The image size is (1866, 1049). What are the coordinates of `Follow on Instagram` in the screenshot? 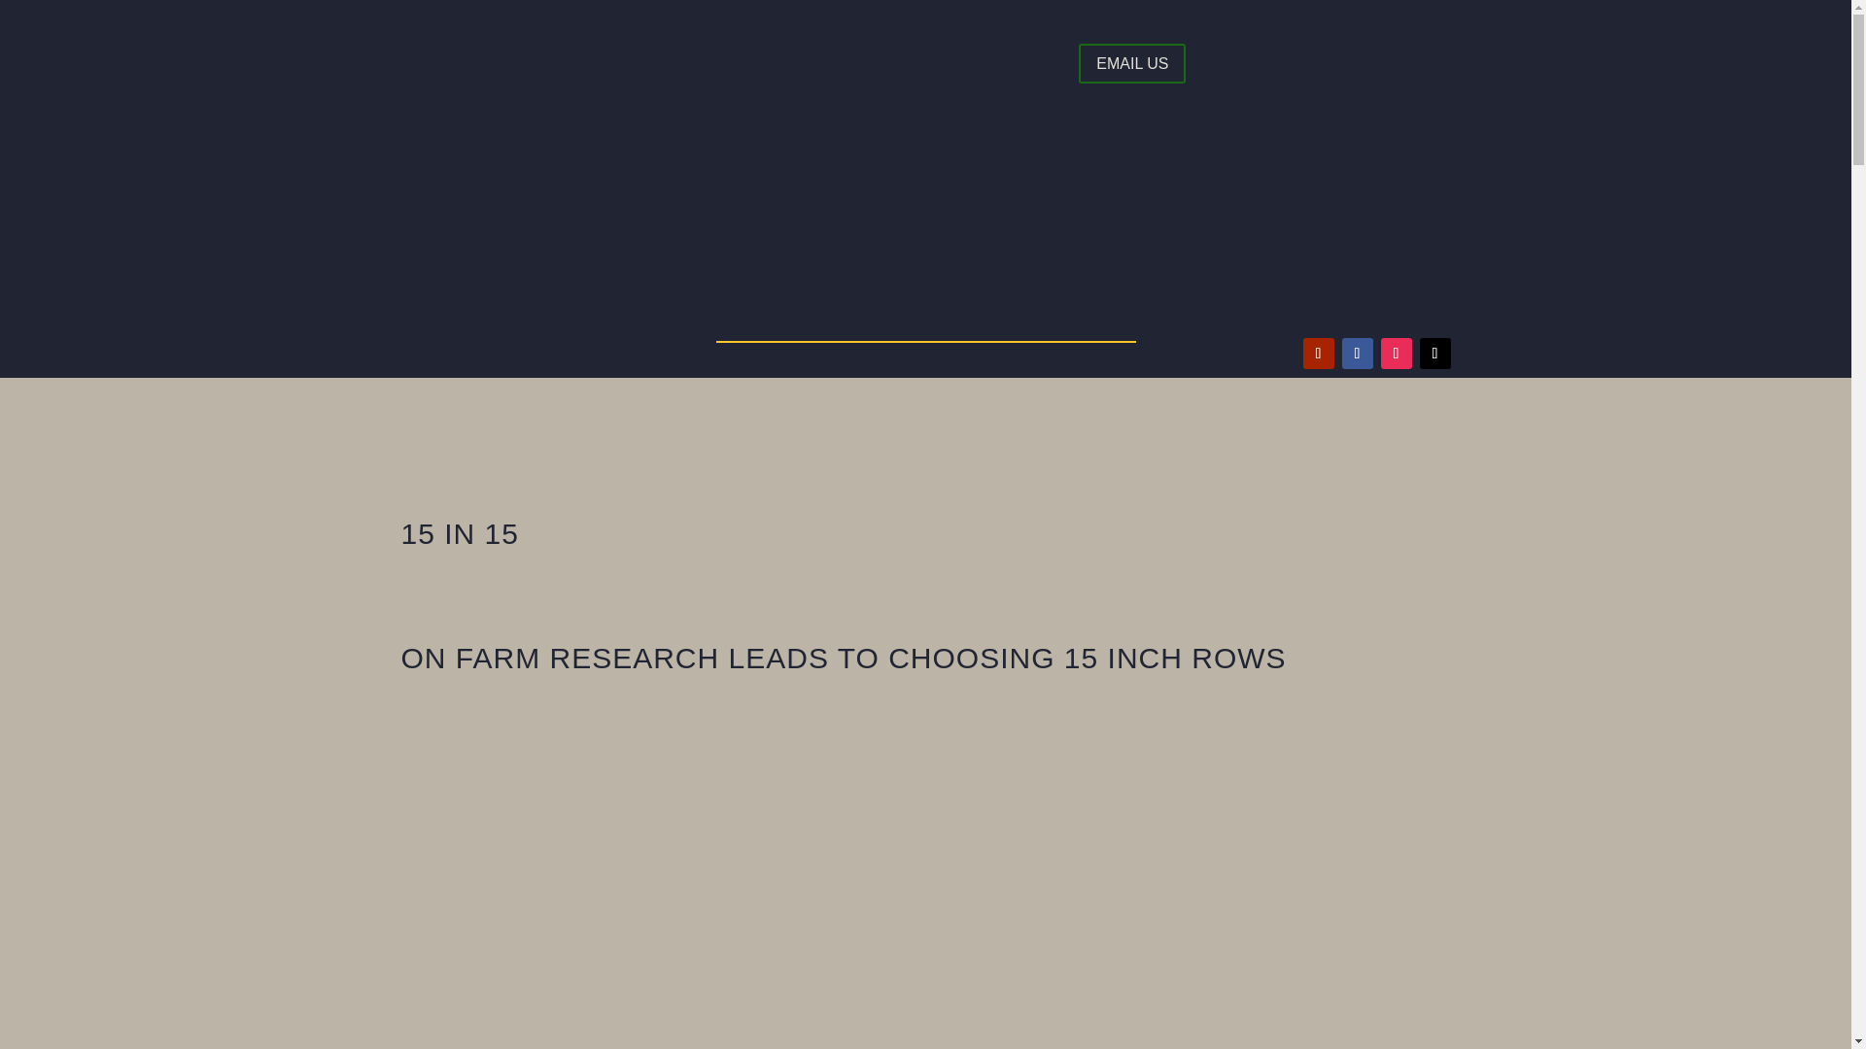 It's located at (1396, 354).